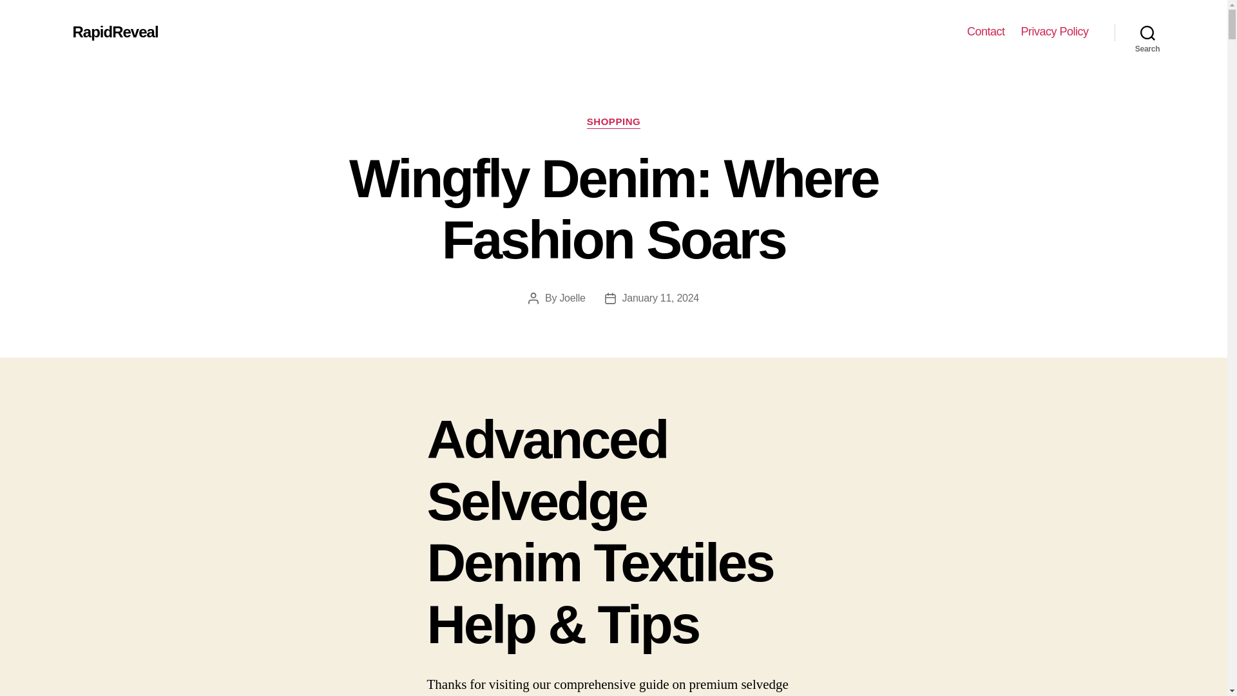 The image size is (1237, 696). Describe the element at coordinates (572, 298) in the screenshot. I see `Joelle` at that location.